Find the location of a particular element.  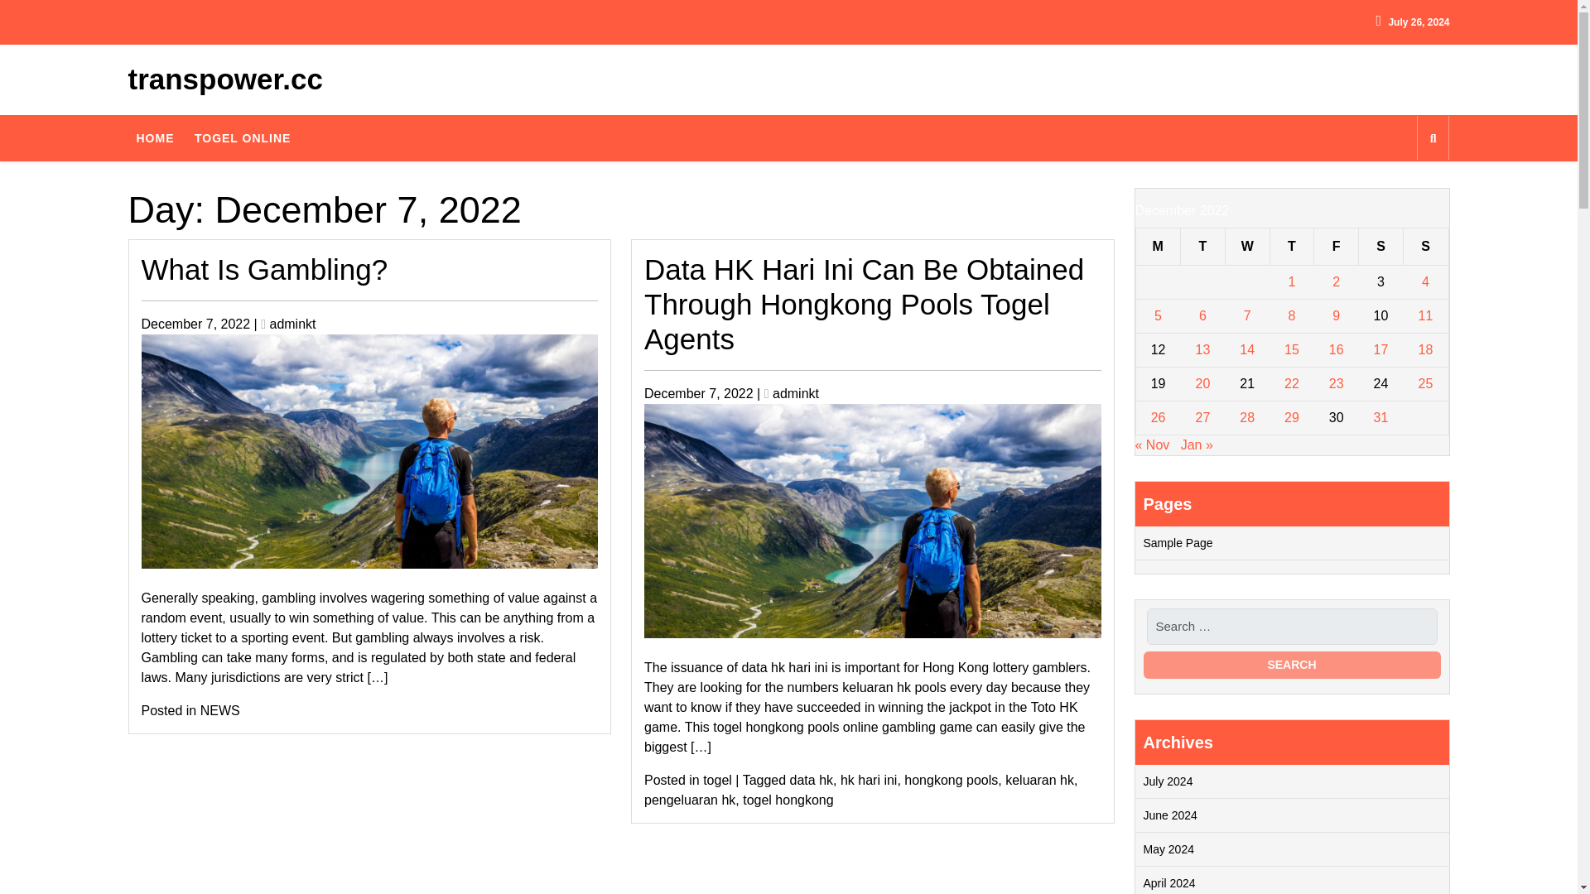

data hk is located at coordinates (812, 780).